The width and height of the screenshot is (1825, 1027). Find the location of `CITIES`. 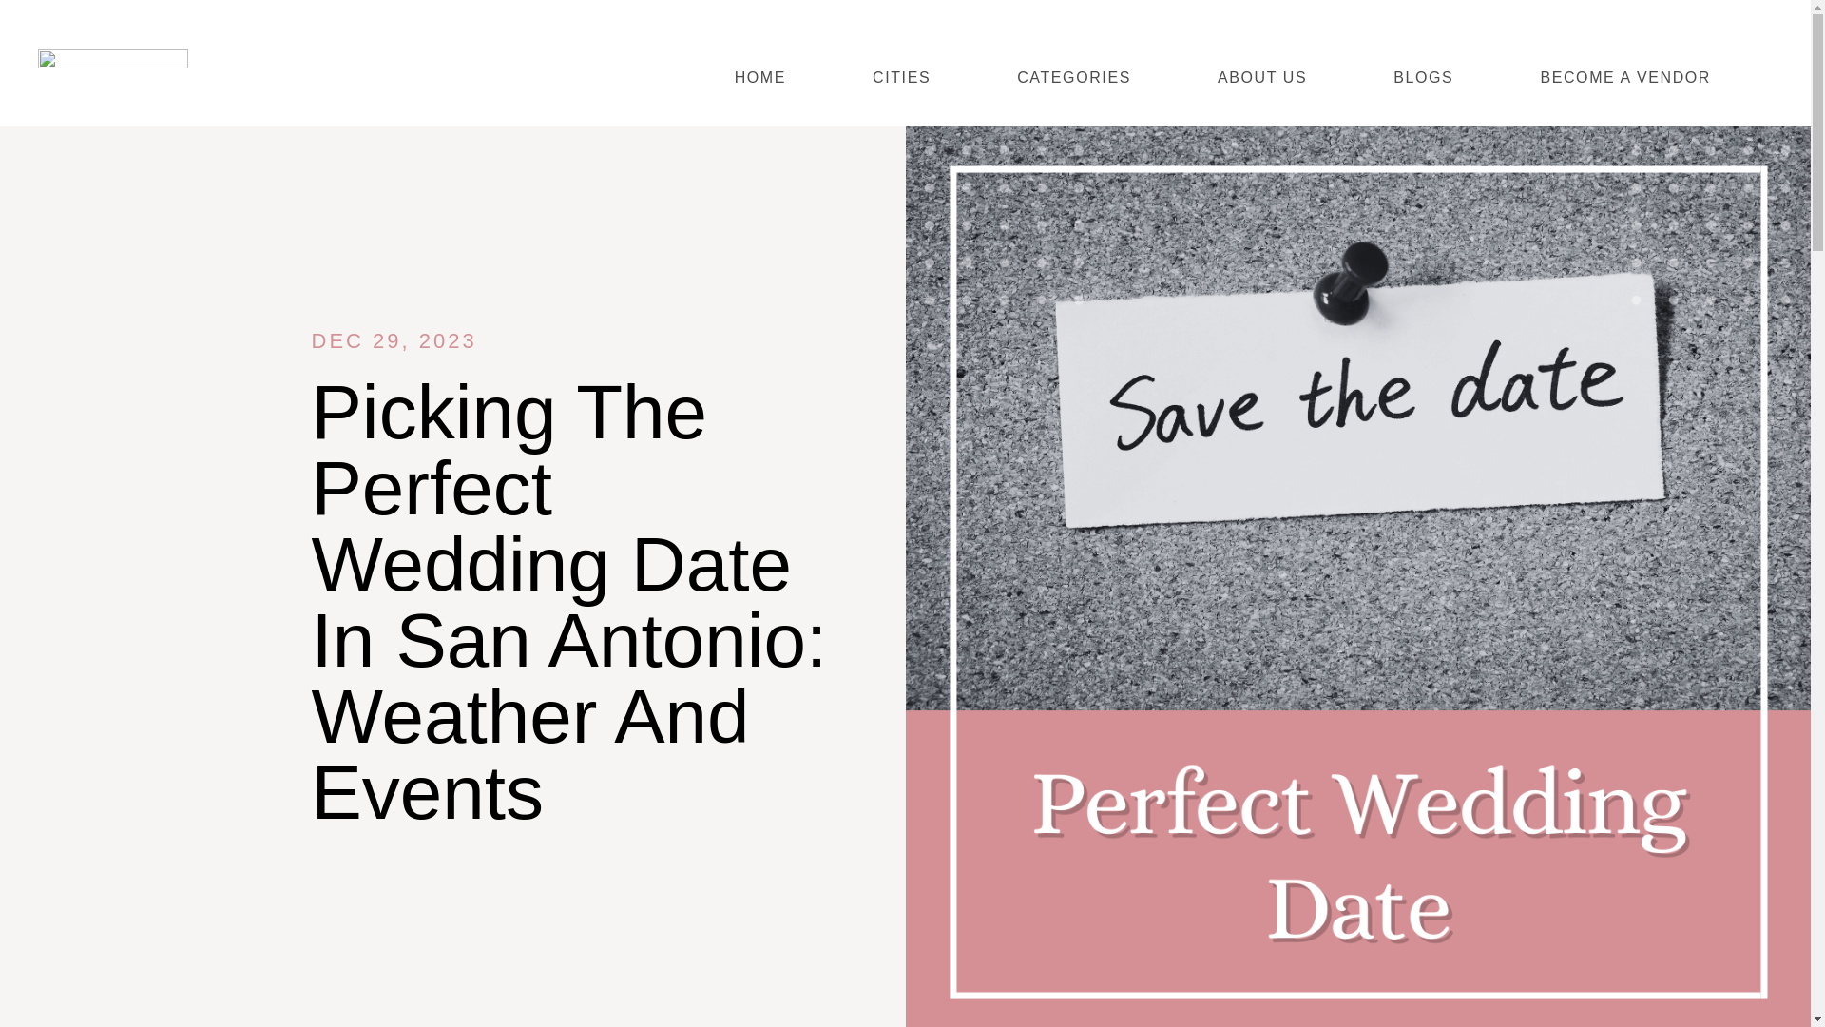

CITIES is located at coordinates (901, 76).